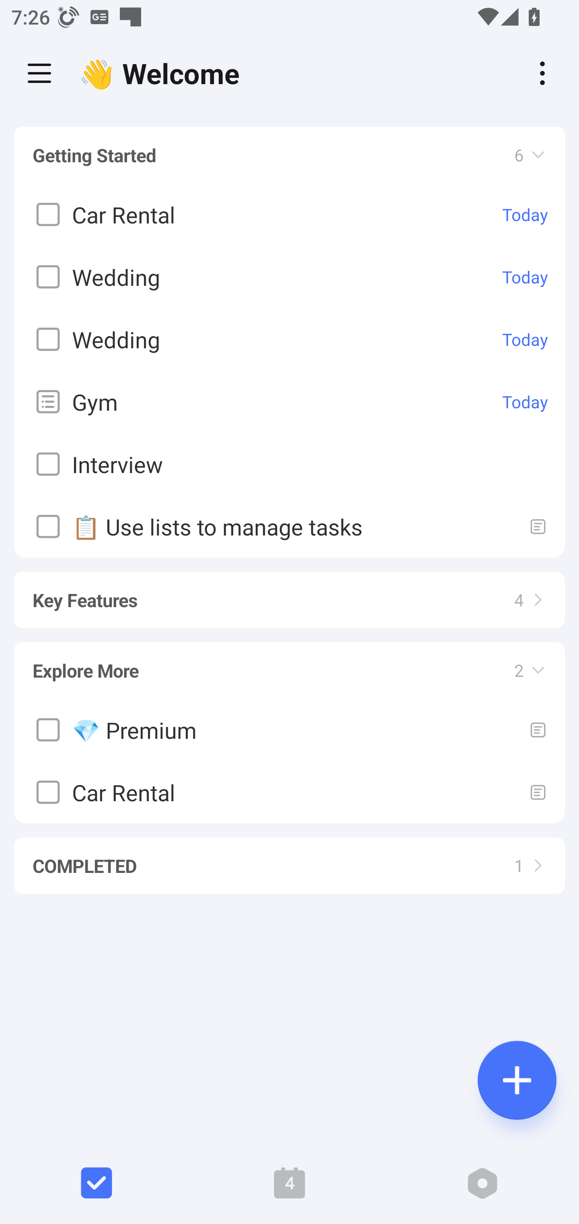 Image resolution: width=579 pixels, height=1224 pixels. What do you see at coordinates (163, 73) in the screenshot?
I see `👋 Welcome` at bounding box center [163, 73].